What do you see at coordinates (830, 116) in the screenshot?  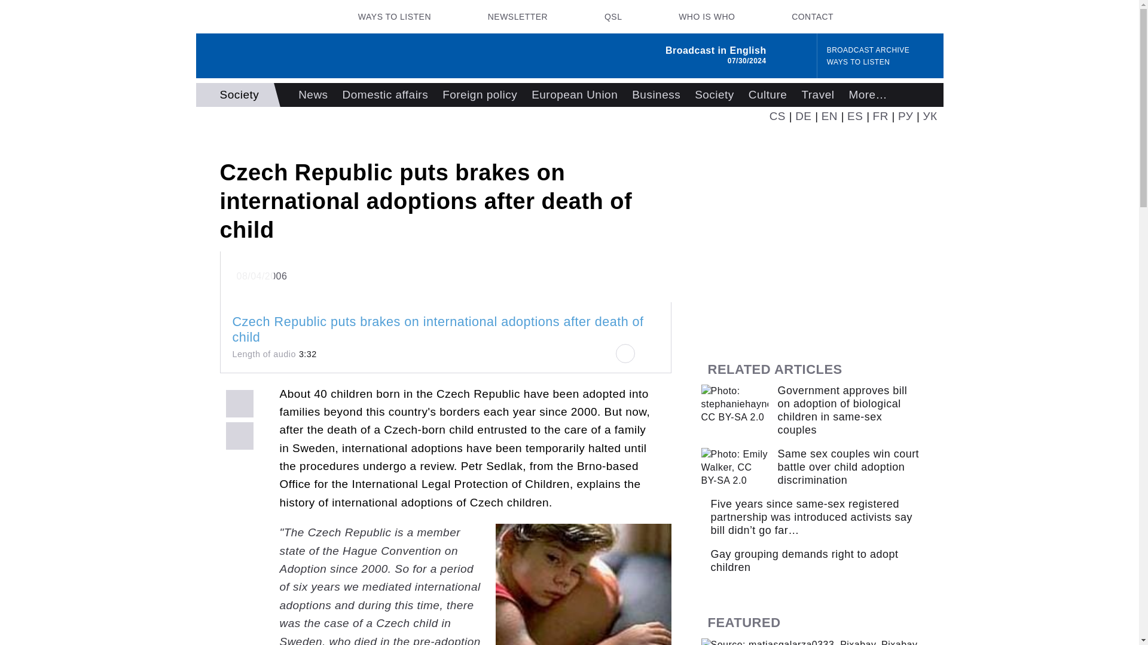 I see `EN` at bounding box center [830, 116].